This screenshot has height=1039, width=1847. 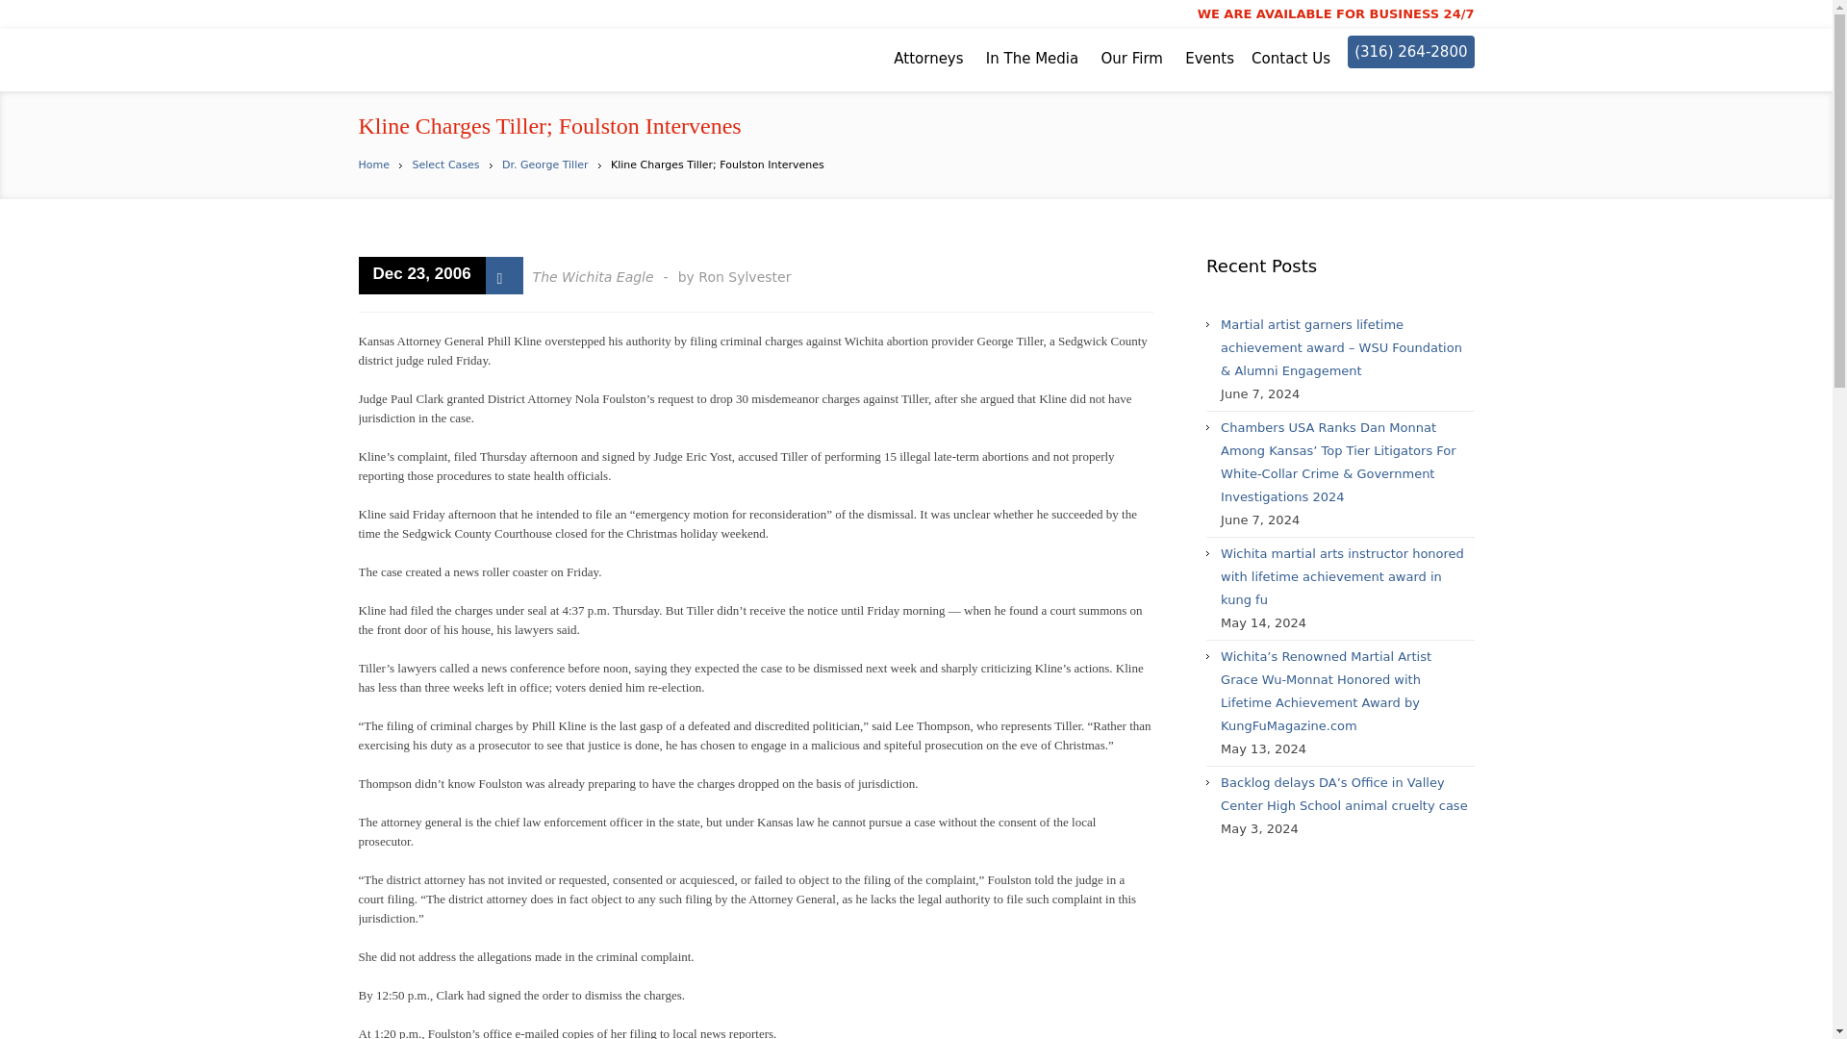 What do you see at coordinates (1131, 58) in the screenshot?
I see `Our Firm` at bounding box center [1131, 58].